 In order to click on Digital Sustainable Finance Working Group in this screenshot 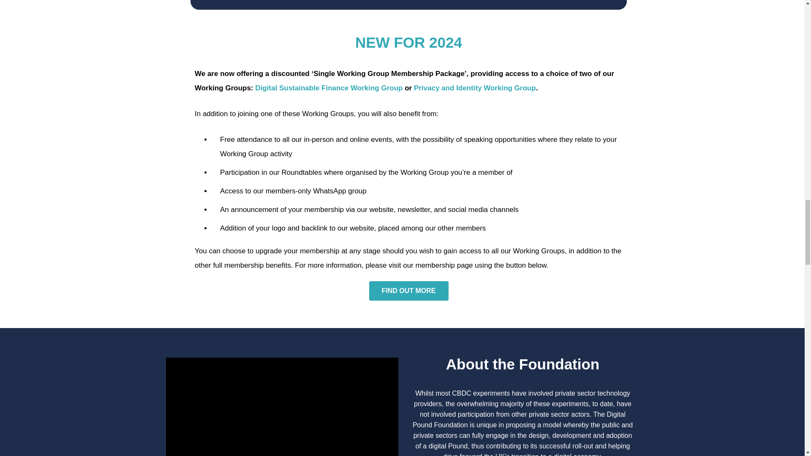, I will do `click(329, 88)`.